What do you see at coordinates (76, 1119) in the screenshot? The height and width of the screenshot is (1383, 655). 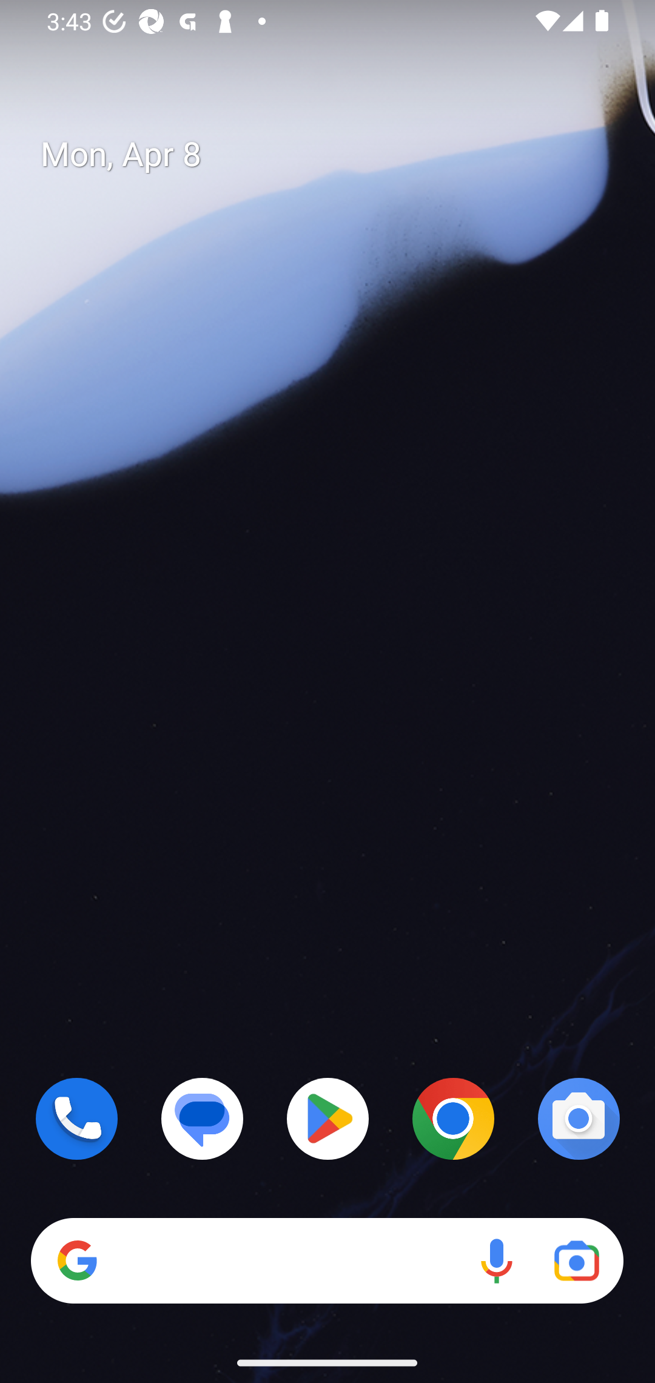 I see `Phone` at bounding box center [76, 1119].